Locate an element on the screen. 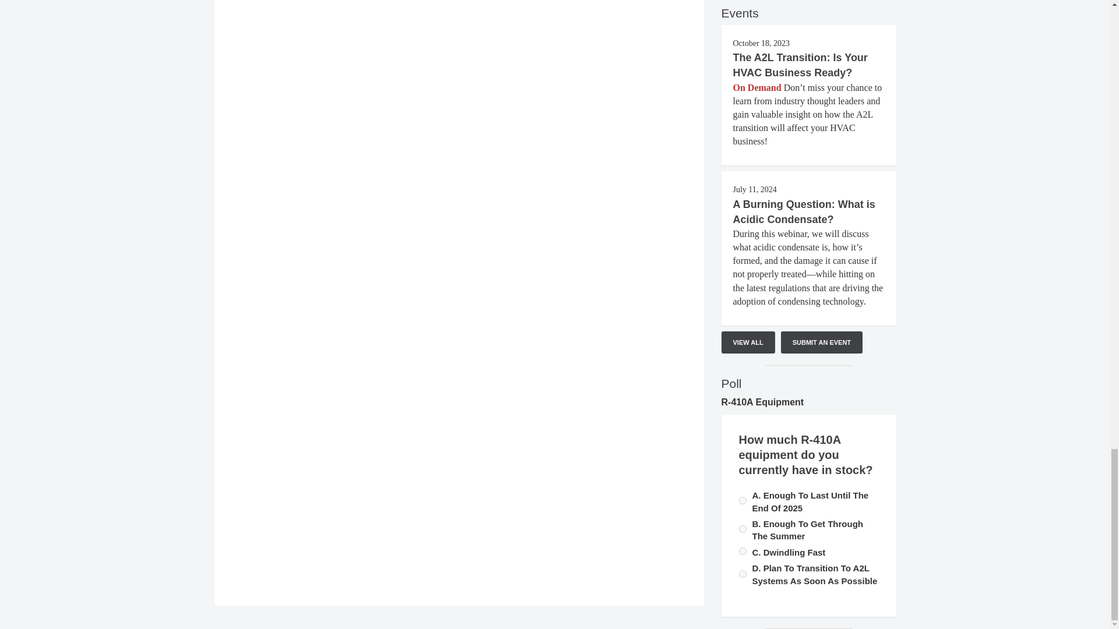 This screenshot has height=629, width=1119. A Burning Question: What is Acidic Condensate? is located at coordinates (804, 212).